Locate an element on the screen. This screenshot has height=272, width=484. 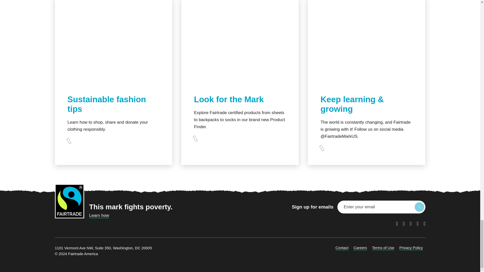
Privacy Policy is located at coordinates (411, 248).